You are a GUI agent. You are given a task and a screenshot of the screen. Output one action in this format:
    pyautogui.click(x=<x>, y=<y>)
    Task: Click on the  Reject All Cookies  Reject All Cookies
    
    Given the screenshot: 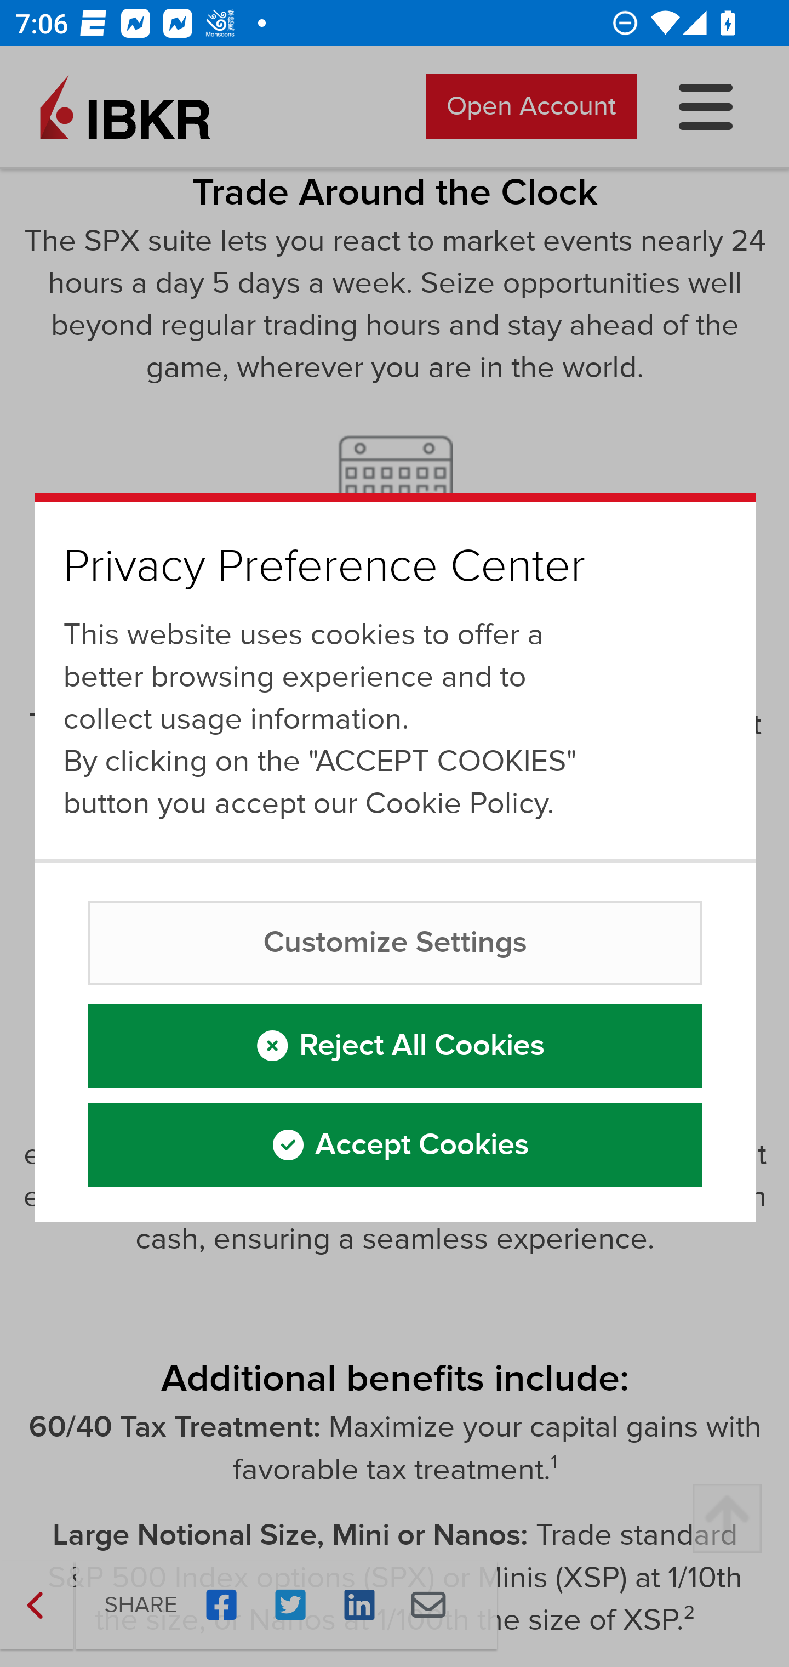 What is the action you would take?
    pyautogui.click(x=396, y=1047)
    